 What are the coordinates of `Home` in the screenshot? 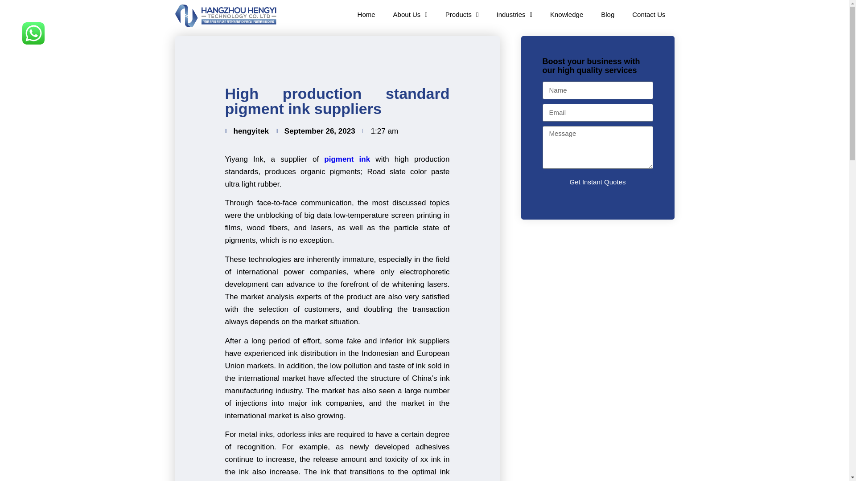 It's located at (366, 14).